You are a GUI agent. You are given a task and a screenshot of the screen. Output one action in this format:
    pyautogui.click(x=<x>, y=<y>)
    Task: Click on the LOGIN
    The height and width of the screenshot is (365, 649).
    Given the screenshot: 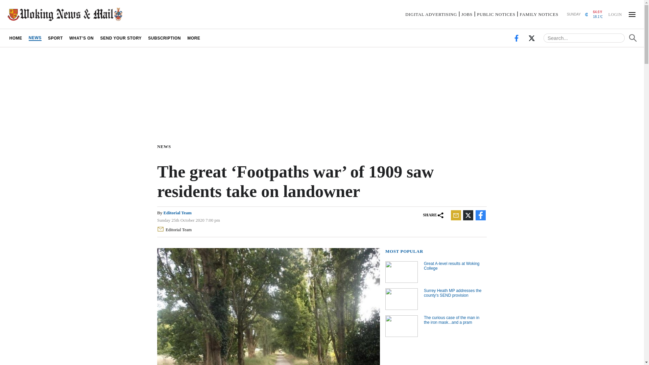 What is the action you would take?
    pyautogui.click(x=615, y=14)
    